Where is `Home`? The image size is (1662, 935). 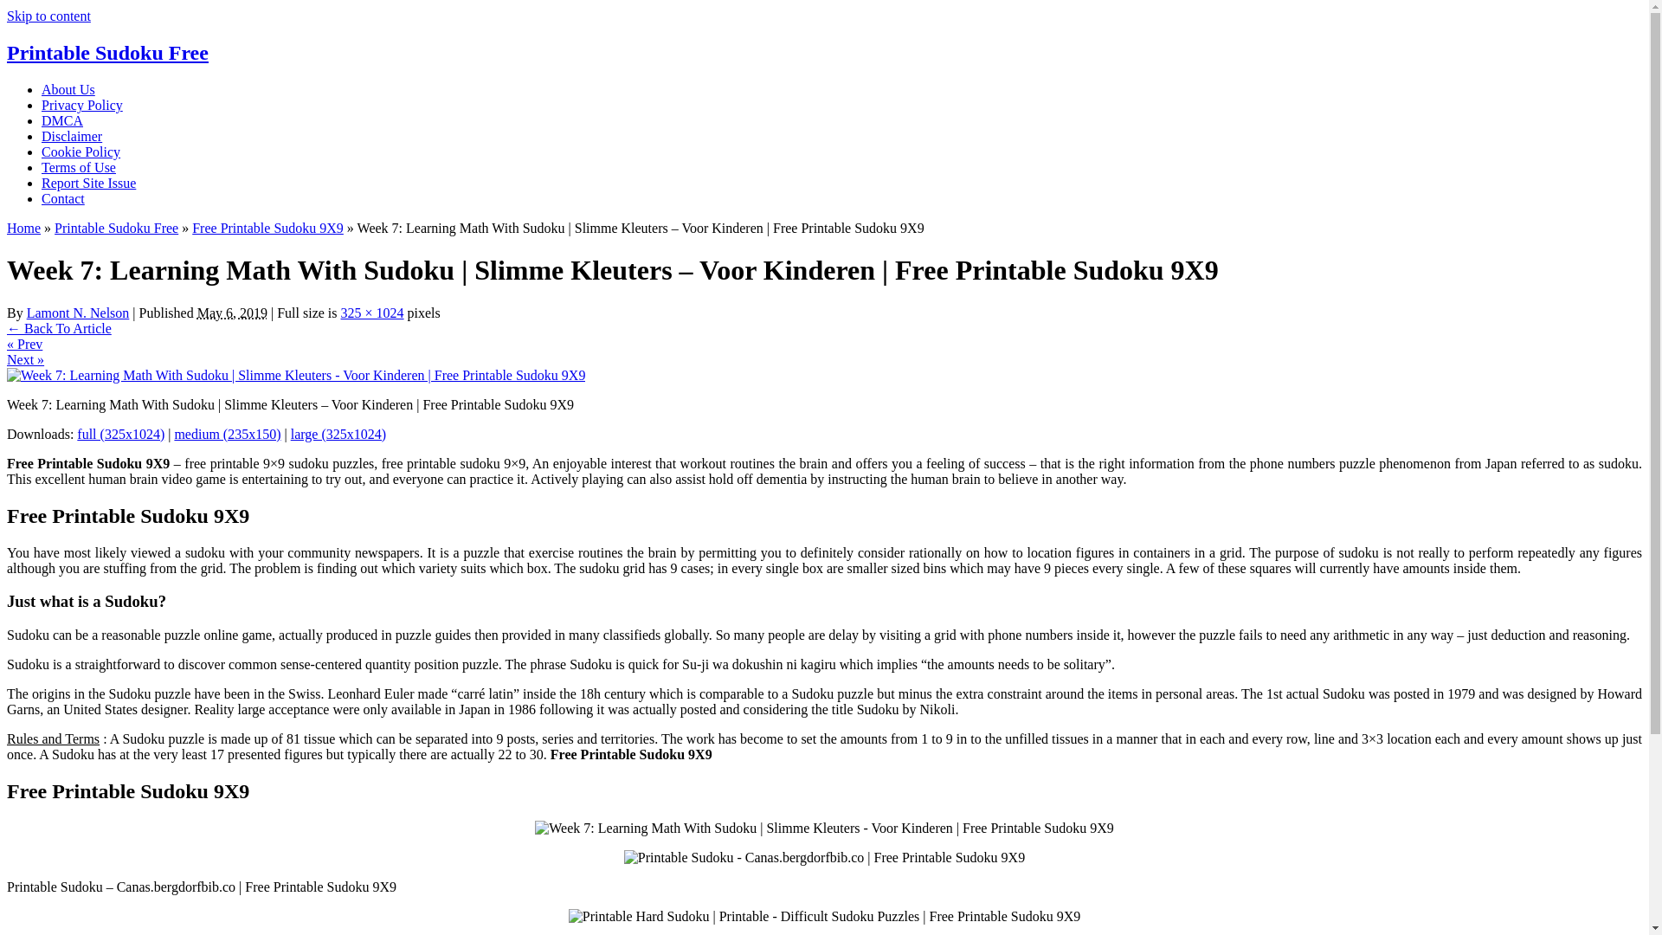 Home is located at coordinates (23, 228).